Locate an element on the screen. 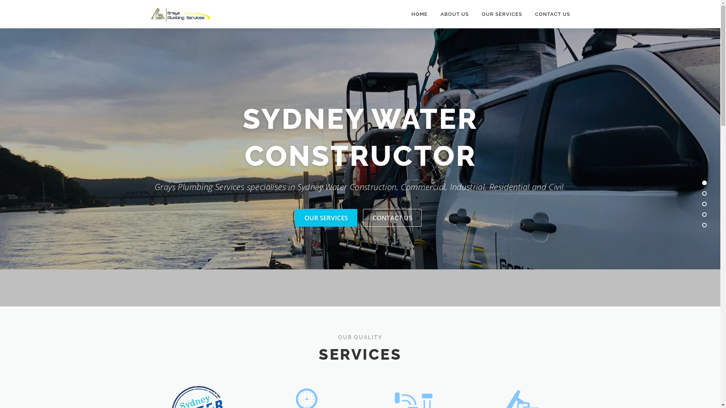 This screenshot has width=726, height=408. CONTACT US is located at coordinates (549, 14).